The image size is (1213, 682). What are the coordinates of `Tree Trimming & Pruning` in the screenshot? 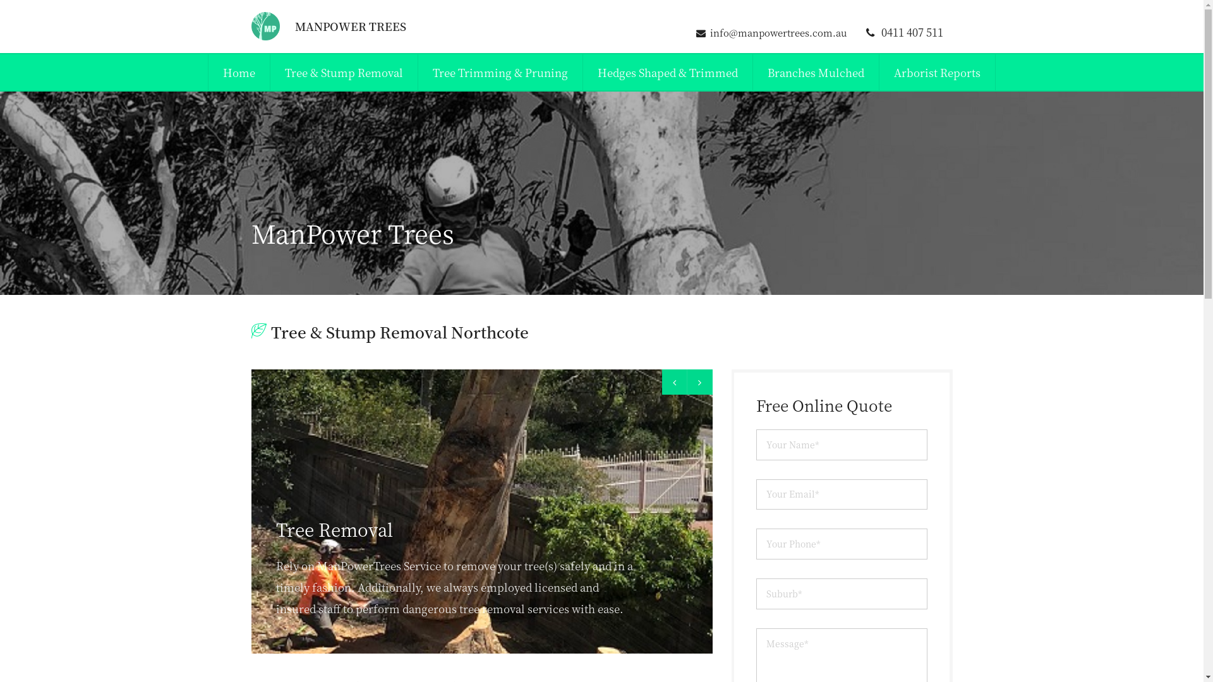 It's located at (500, 72).